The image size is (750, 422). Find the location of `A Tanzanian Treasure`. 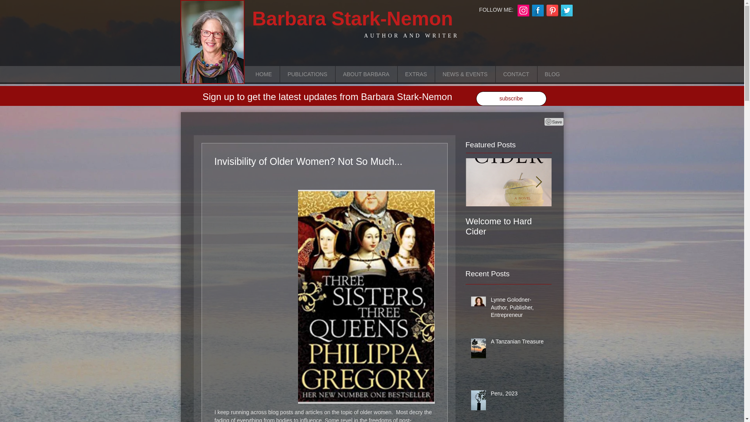

A Tanzanian Treasure is located at coordinates (518, 343).